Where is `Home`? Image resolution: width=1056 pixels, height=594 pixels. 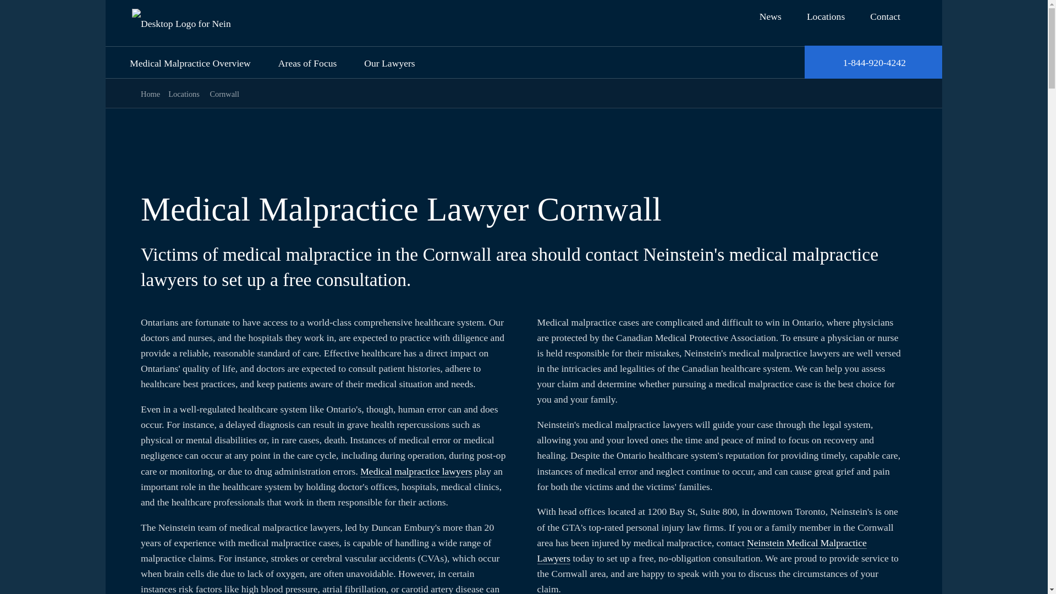 Home is located at coordinates (150, 94).